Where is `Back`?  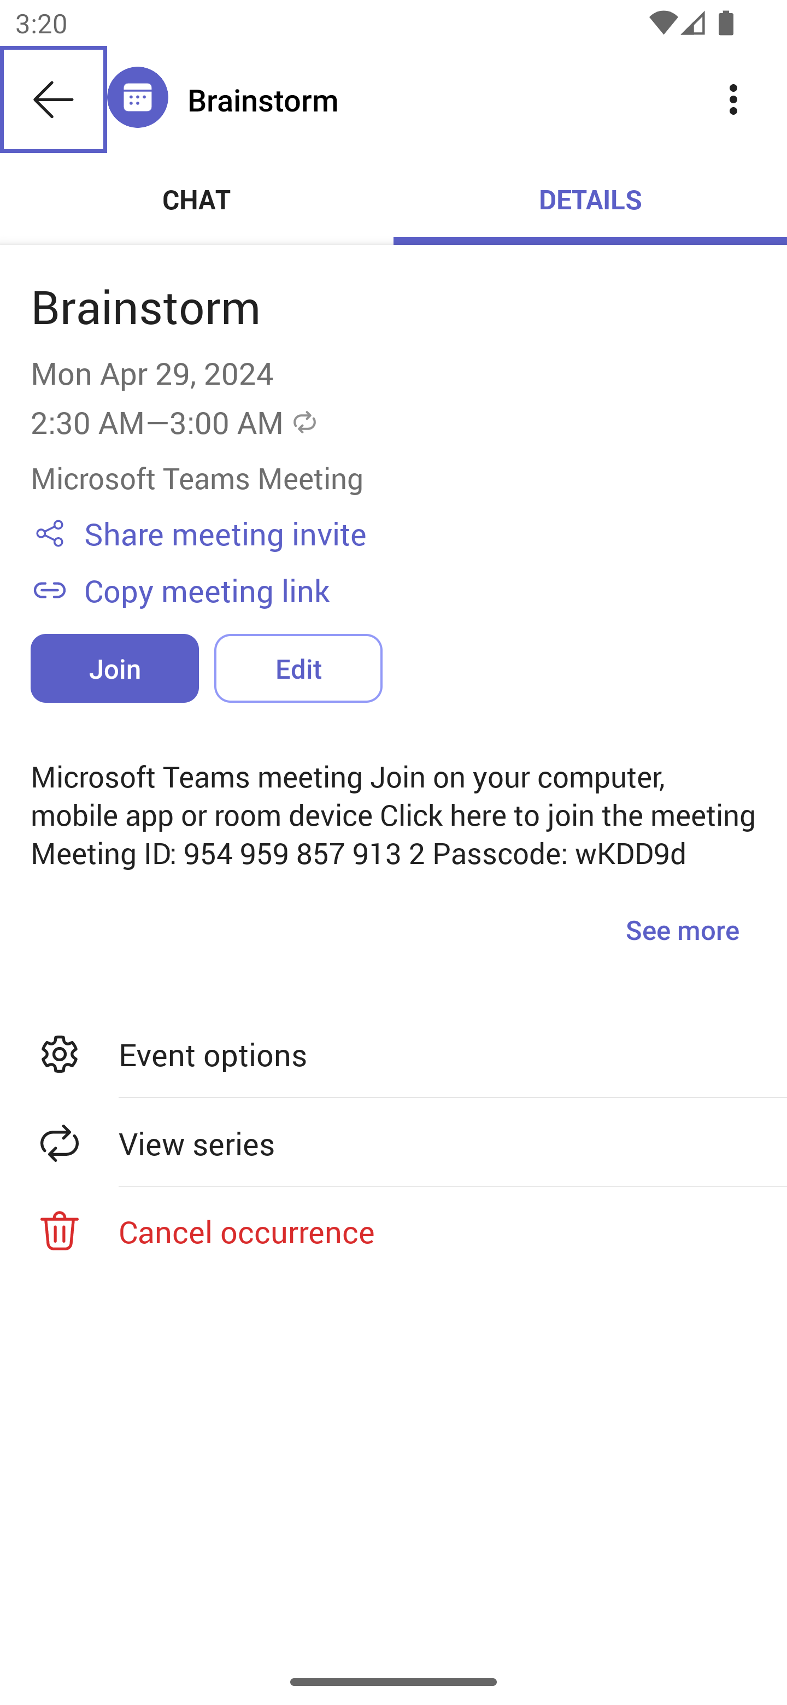
Back is located at coordinates (54, 99).